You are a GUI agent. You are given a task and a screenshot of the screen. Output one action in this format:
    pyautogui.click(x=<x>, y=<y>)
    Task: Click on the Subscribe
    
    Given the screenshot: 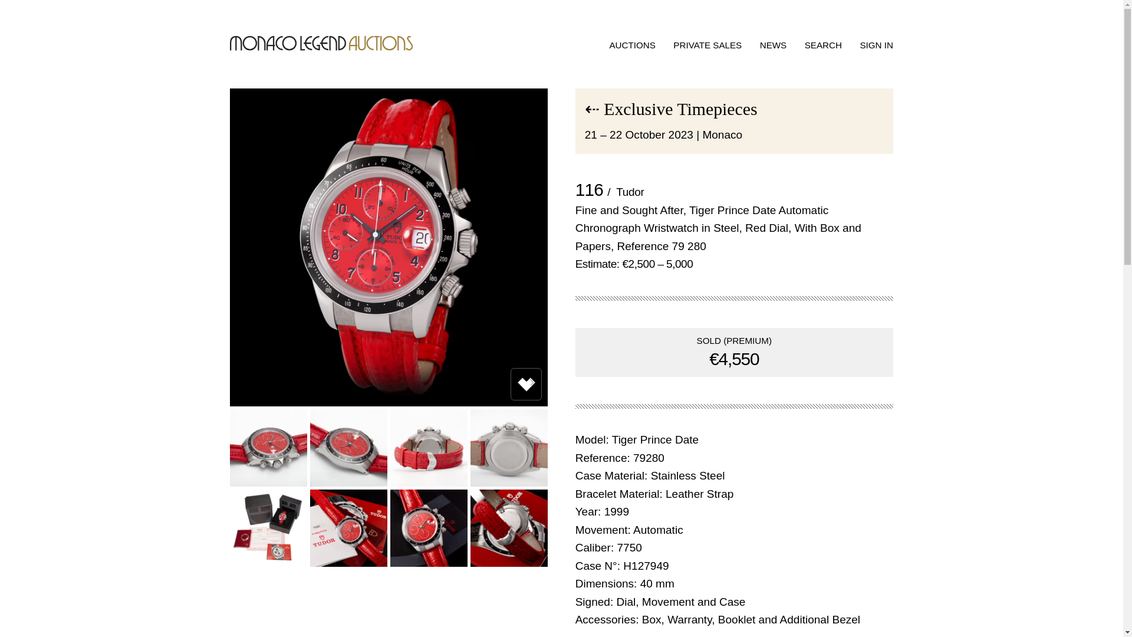 What is the action you would take?
    pyautogui.click(x=1059, y=592)
    